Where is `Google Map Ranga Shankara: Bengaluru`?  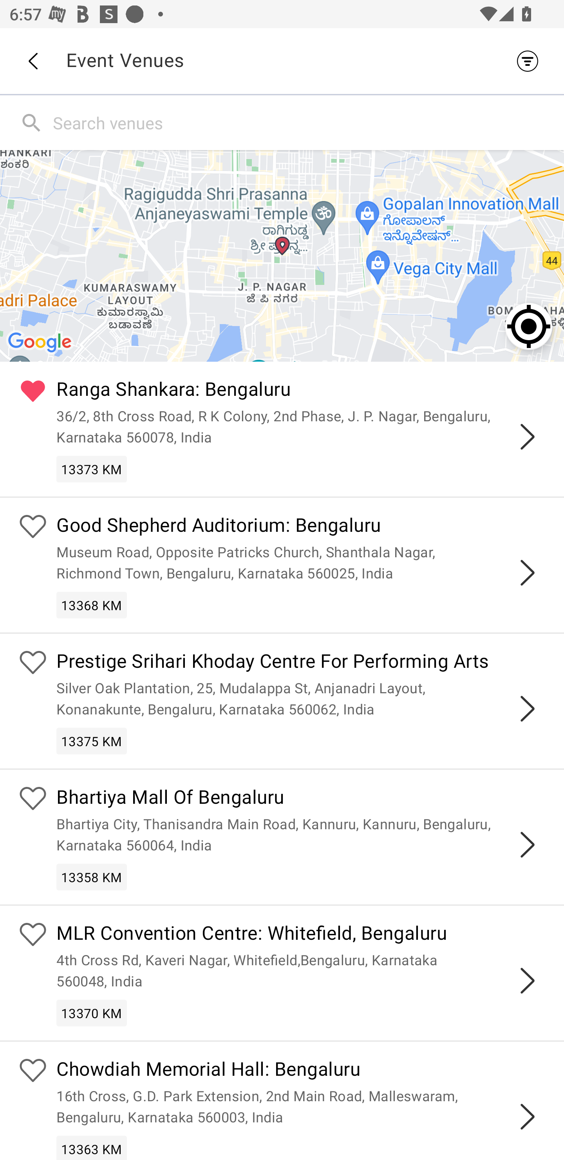
Google Map Ranga Shankara: Bengaluru is located at coordinates (282, 256).